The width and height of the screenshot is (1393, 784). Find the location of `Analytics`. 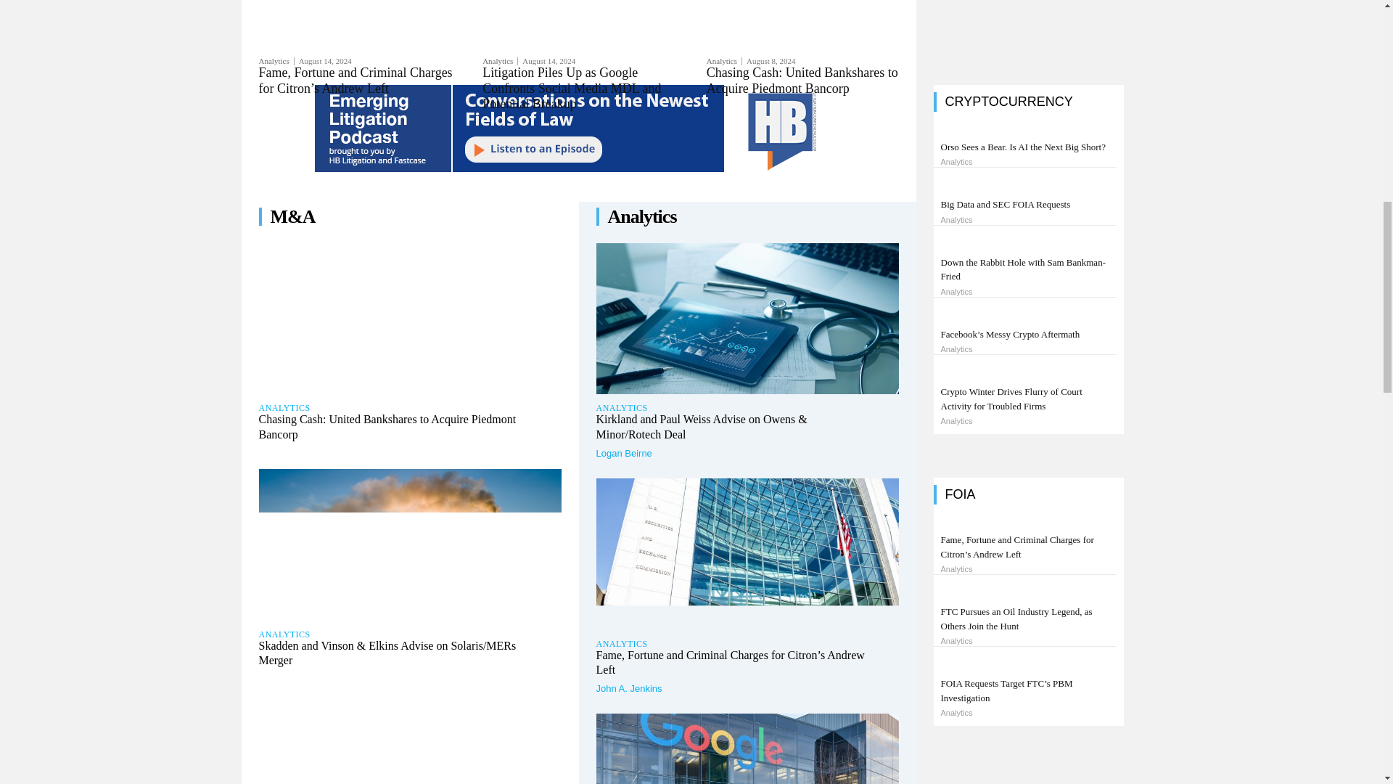

Analytics is located at coordinates (500, 61).